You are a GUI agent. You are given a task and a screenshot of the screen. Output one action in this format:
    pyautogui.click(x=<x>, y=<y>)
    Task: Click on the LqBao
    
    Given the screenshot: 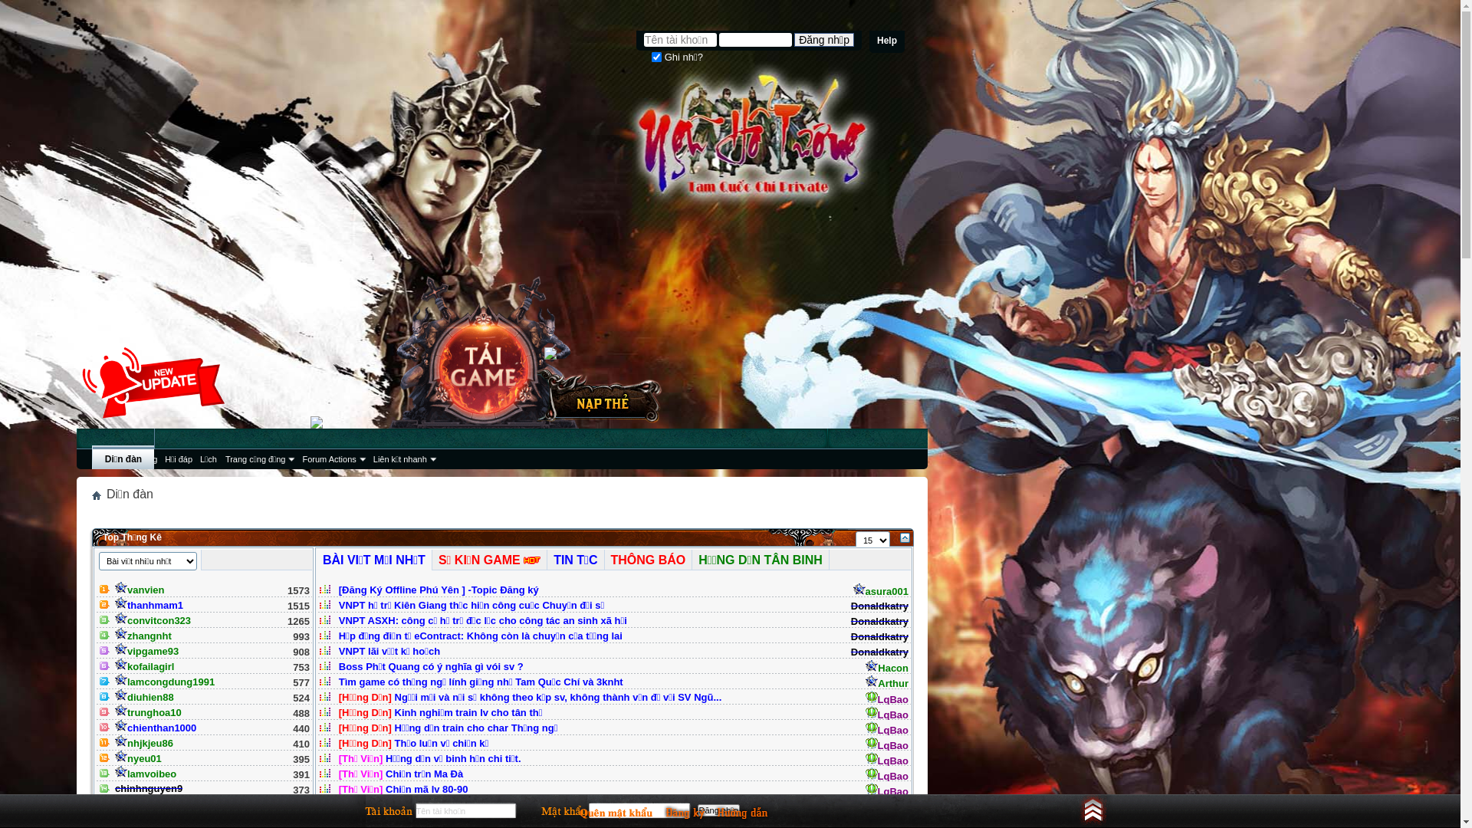 What is the action you would take?
    pyautogui.click(x=887, y=730)
    